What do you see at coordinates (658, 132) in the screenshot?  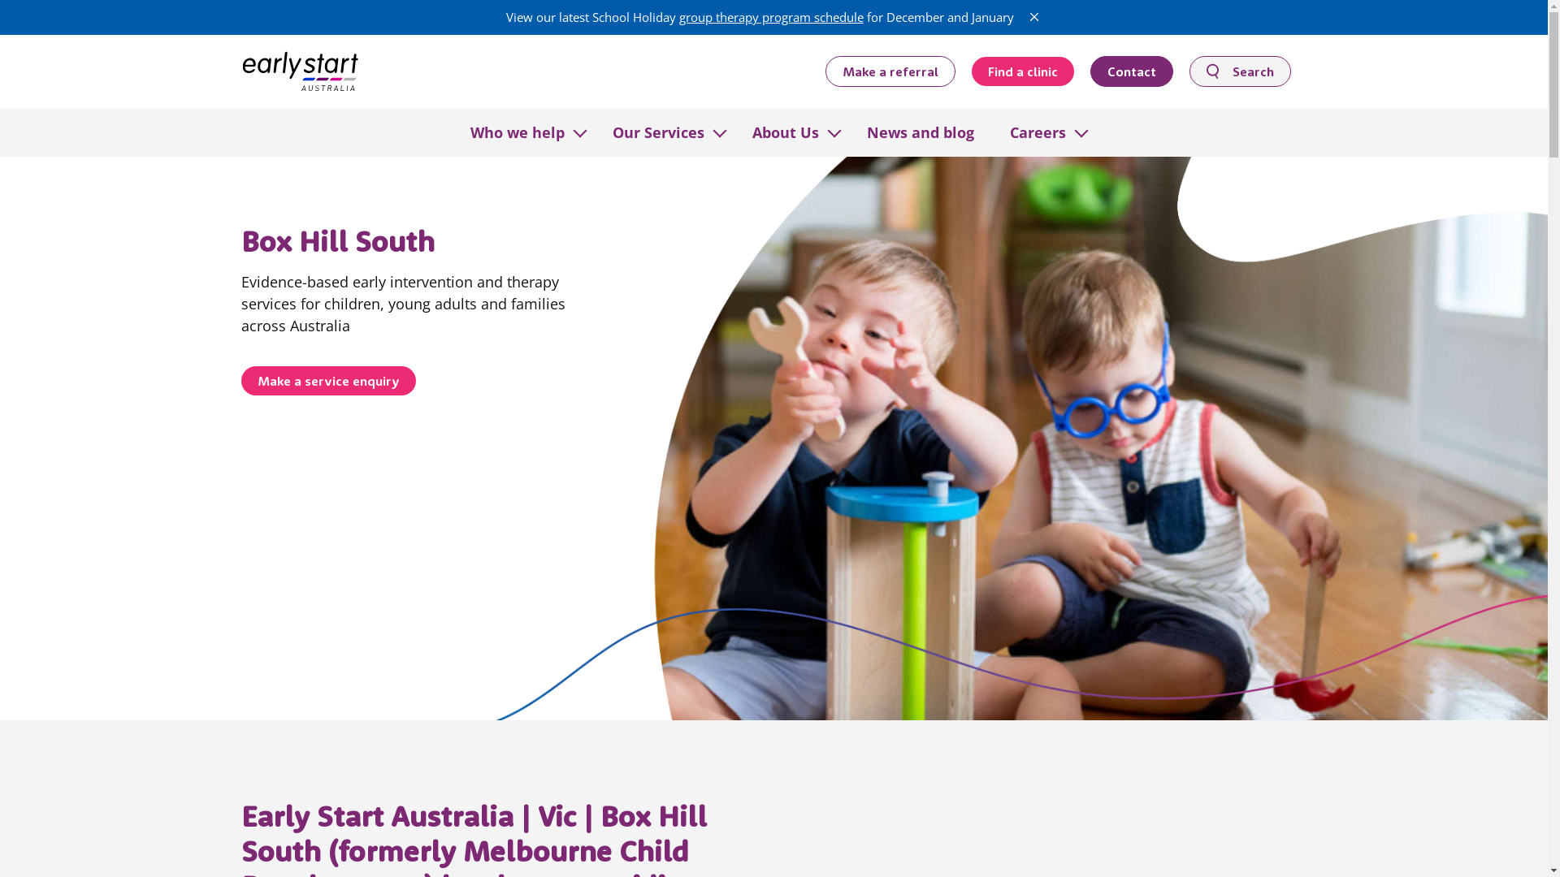 I see `Our Services` at bounding box center [658, 132].